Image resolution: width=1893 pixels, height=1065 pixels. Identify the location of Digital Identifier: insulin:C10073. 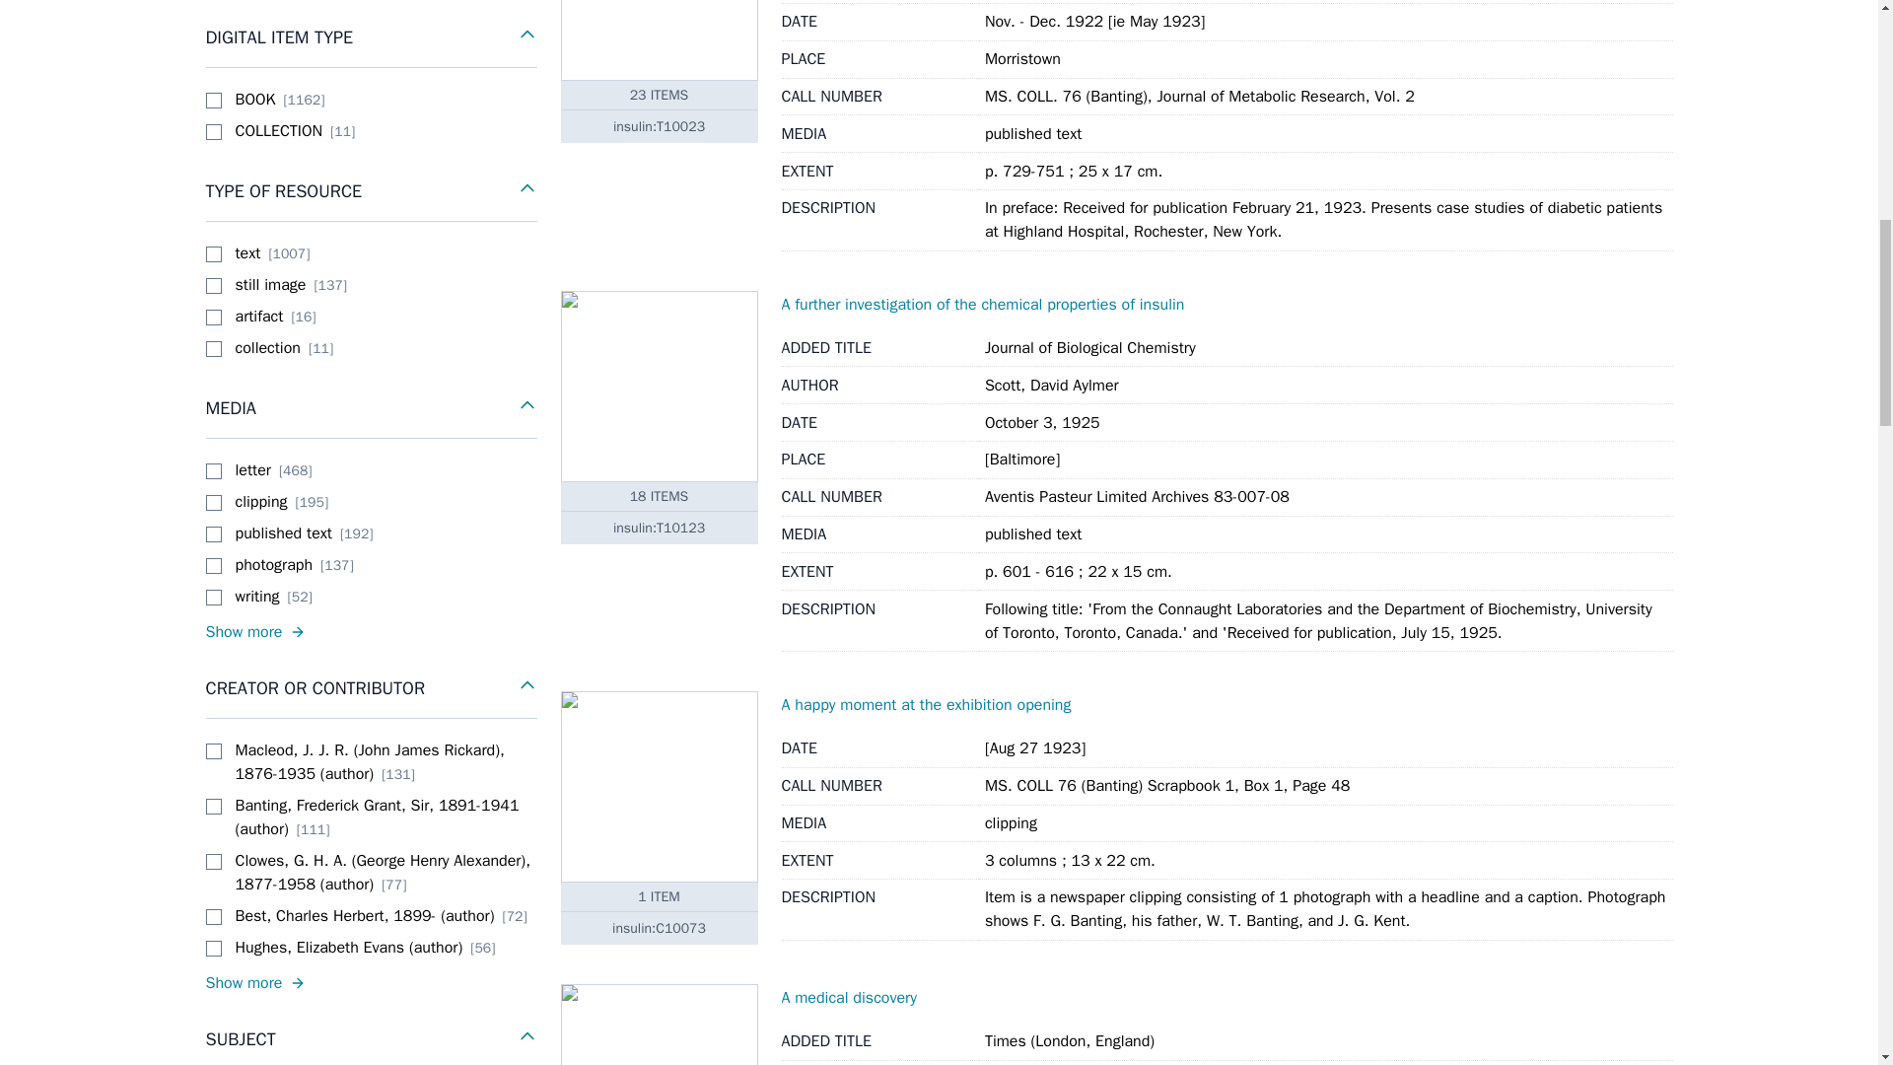
(659, 927).